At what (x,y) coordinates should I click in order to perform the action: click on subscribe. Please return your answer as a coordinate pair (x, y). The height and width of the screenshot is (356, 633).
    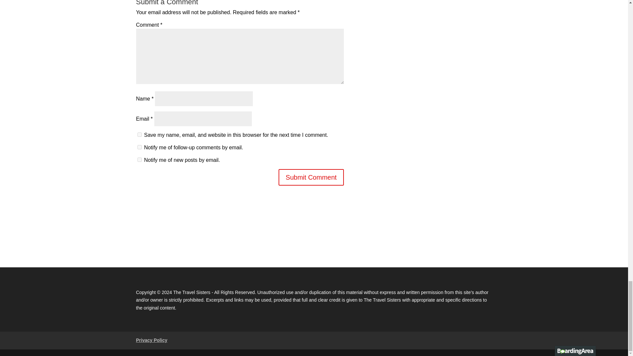
    Looking at the image, I should click on (139, 147).